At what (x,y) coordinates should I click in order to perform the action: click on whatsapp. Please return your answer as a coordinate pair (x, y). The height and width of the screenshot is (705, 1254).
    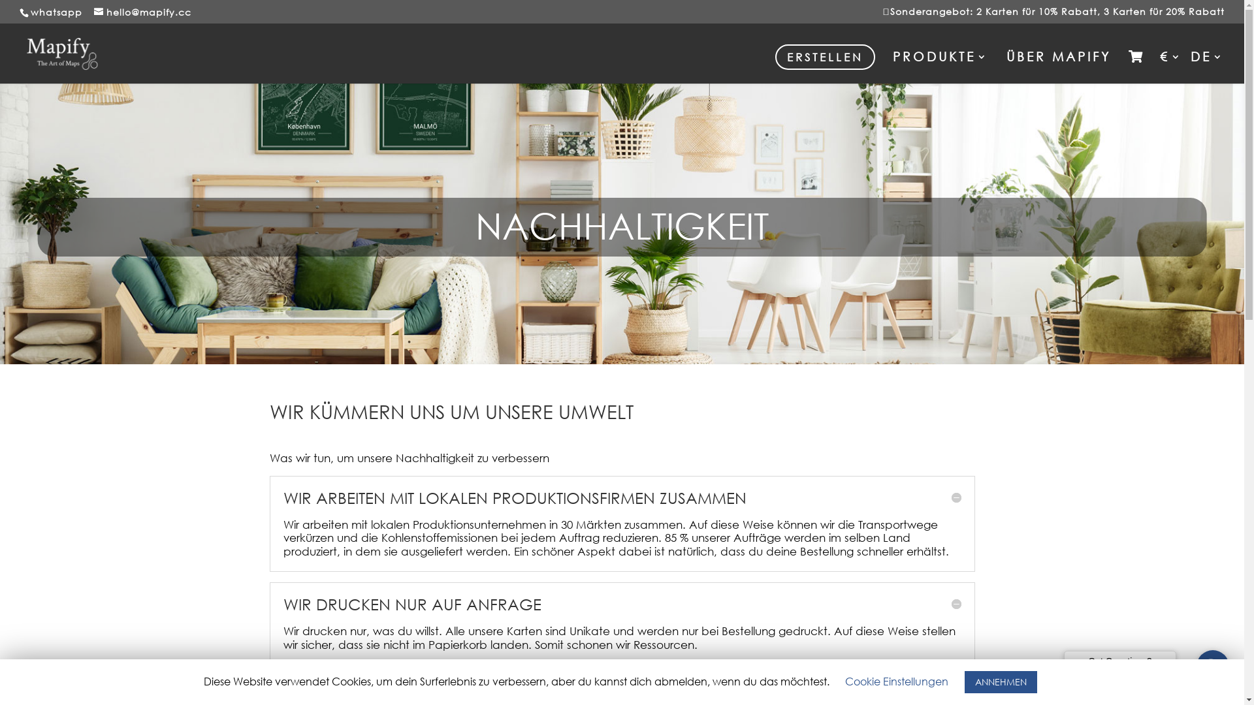
    Looking at the image, I should click on (56, 12).